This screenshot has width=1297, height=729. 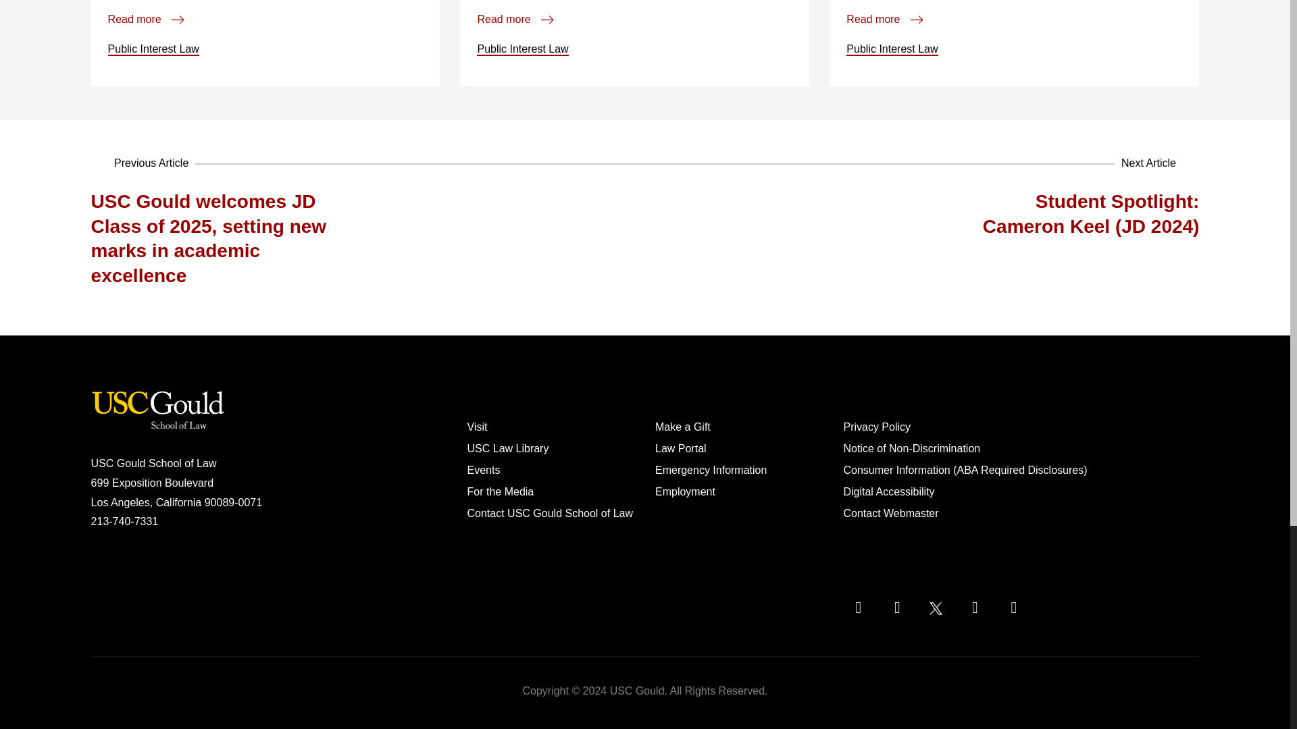 I want to click on Events, so click(x=484, y=470).